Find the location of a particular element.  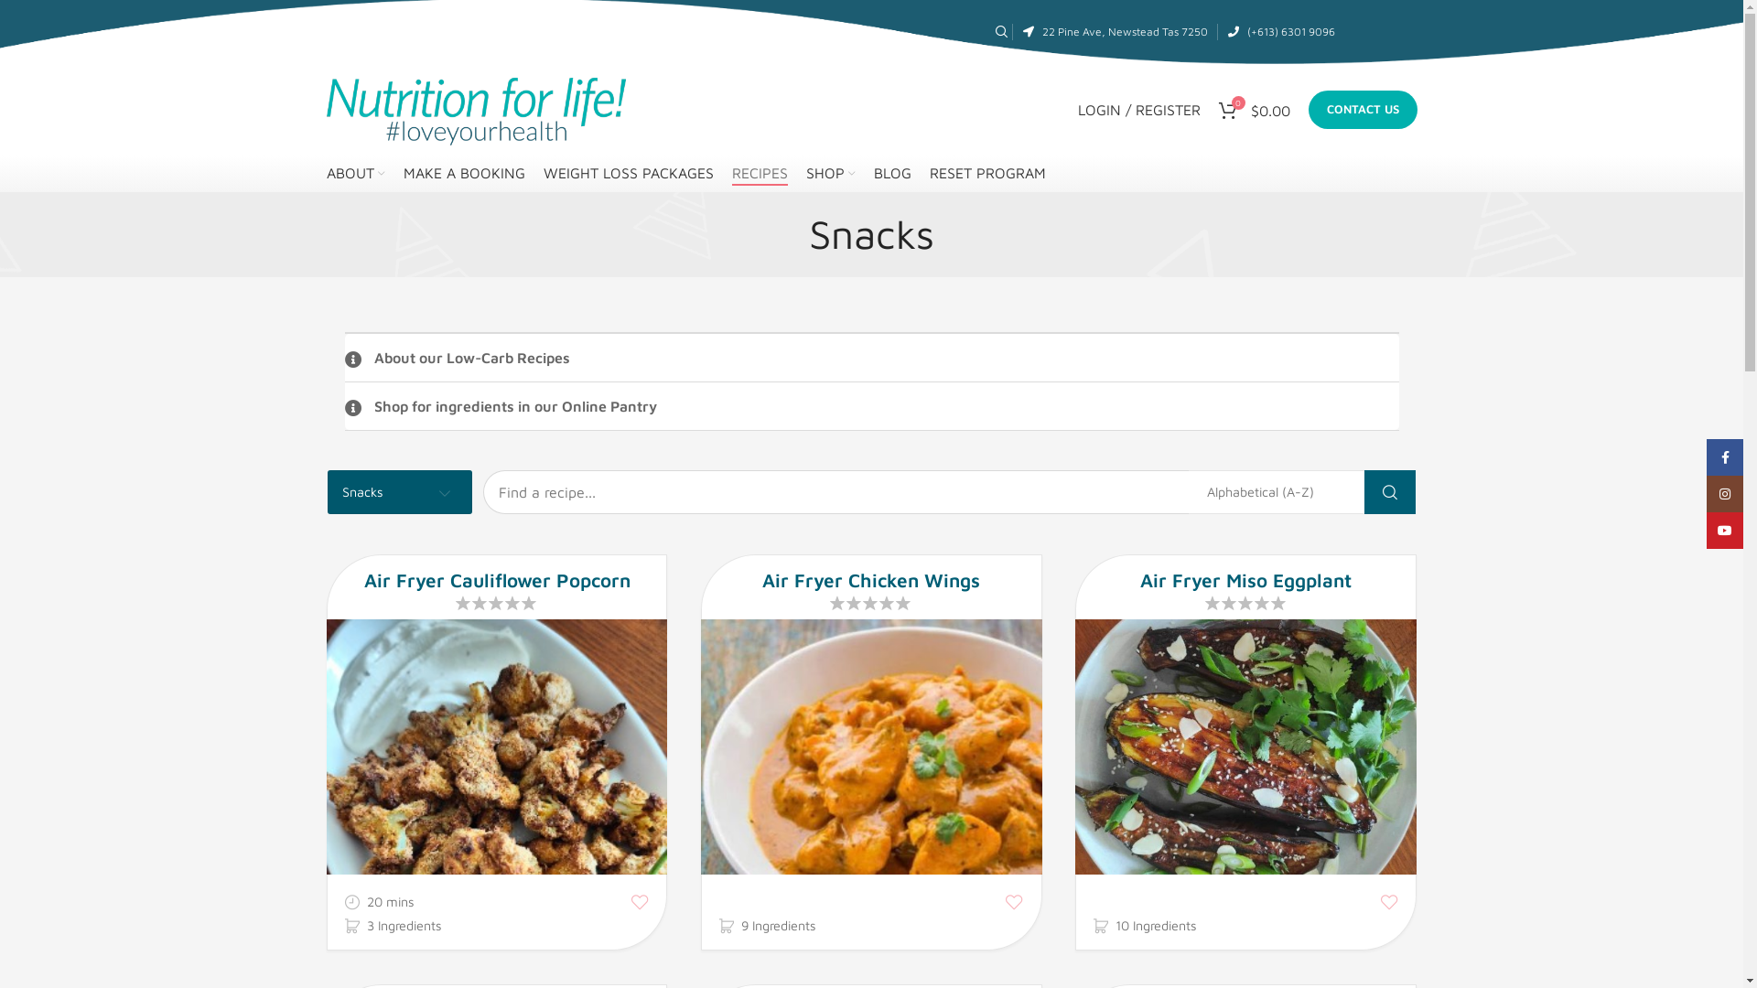

Air Fryer Cauliflower Popcorn is located at coordinates (497, 575).